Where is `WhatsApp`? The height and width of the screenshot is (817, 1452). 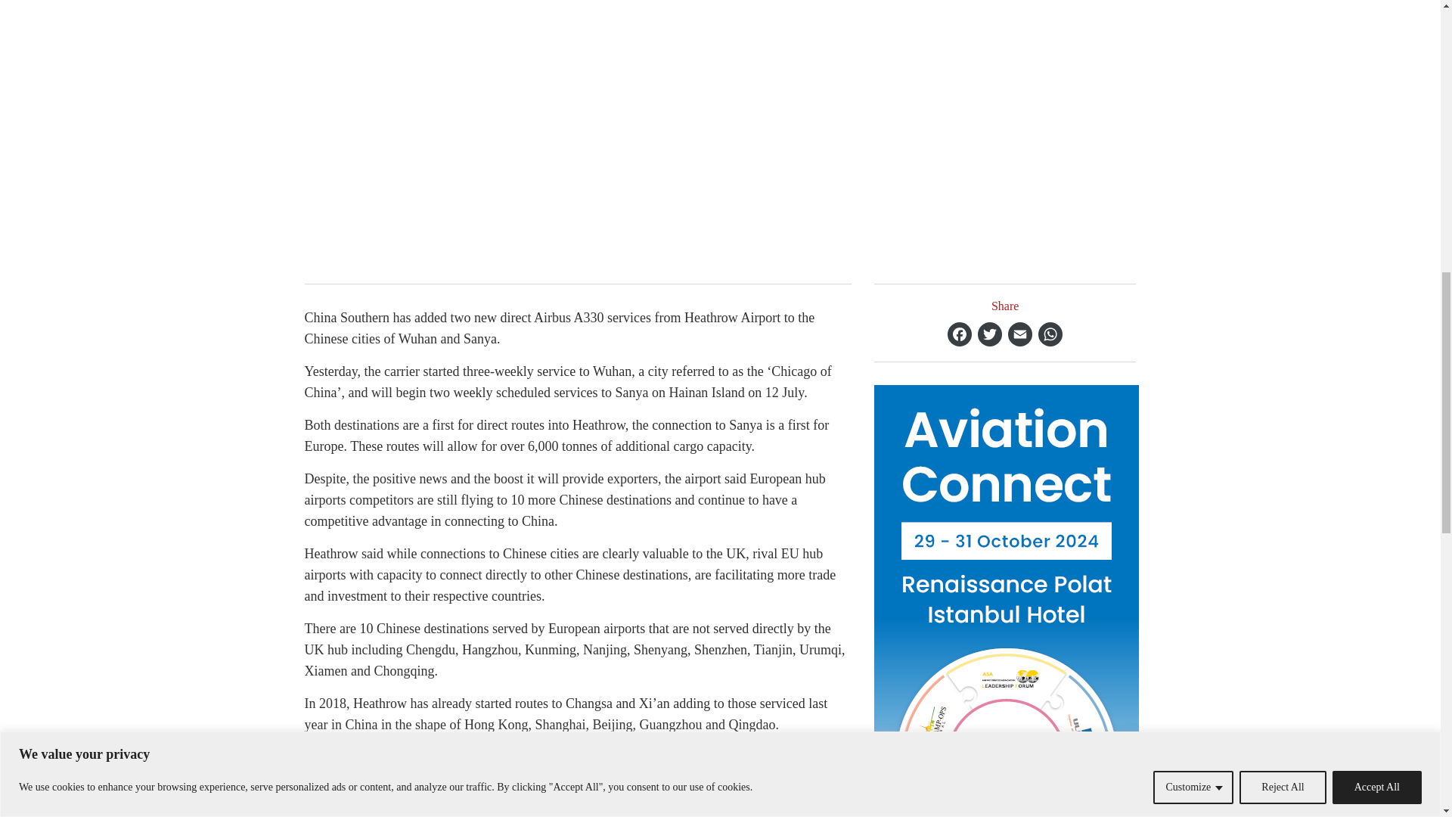 WhatsApp is located at coordinates (1050, 334).